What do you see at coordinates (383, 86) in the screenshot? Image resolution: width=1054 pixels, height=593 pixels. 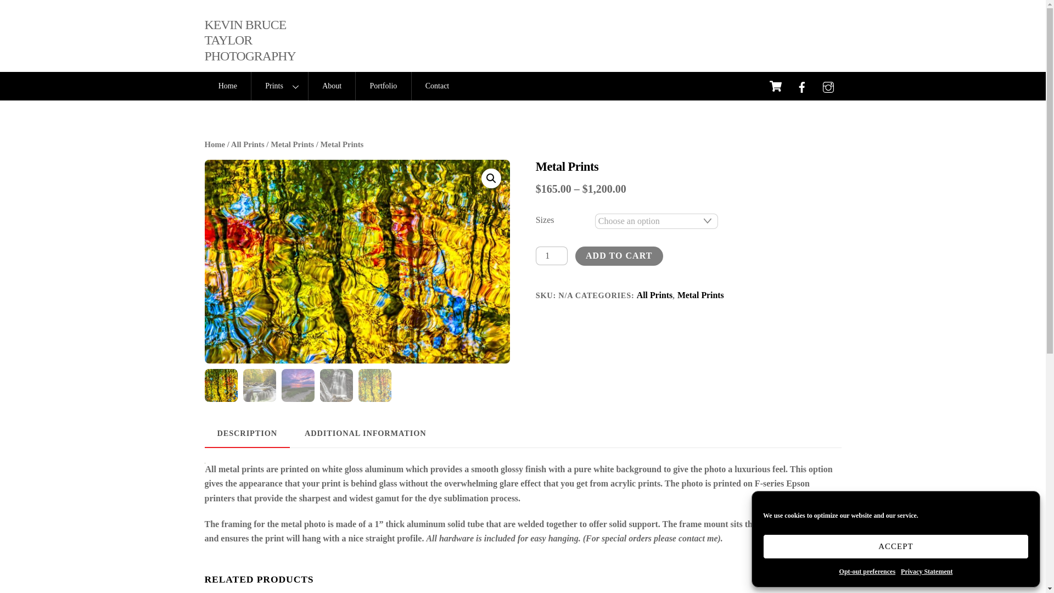 I see `Portfolio` at bounding box center [383, 86].